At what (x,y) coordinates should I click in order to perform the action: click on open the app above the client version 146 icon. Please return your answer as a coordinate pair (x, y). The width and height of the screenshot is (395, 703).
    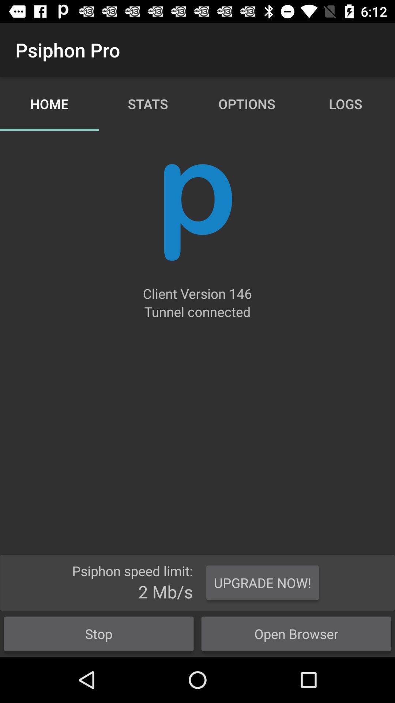
    Looking at the image, I should click on (197, 212).